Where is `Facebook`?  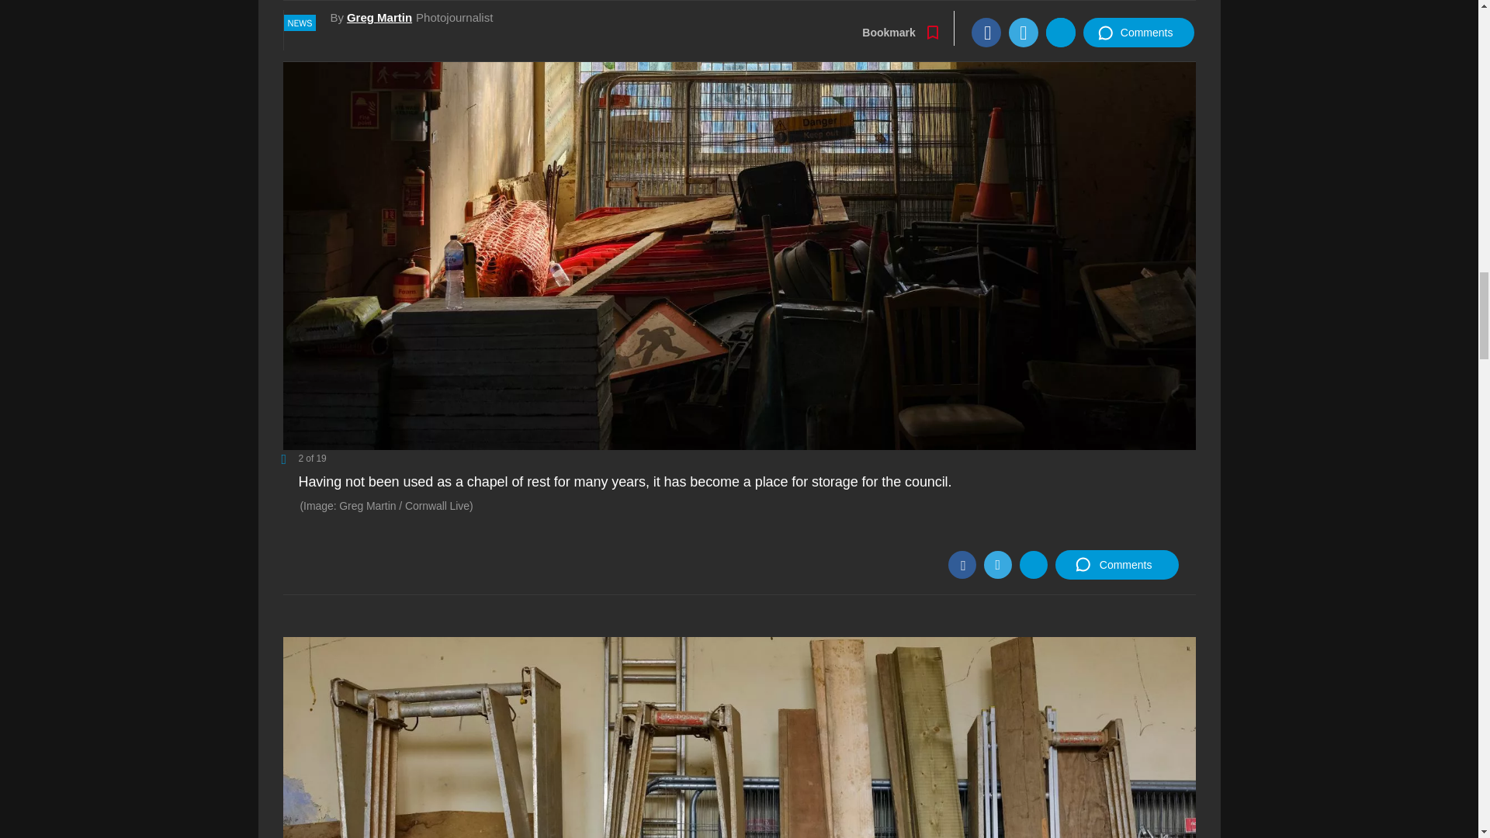 Facebook is located at coordinates (962, 565).